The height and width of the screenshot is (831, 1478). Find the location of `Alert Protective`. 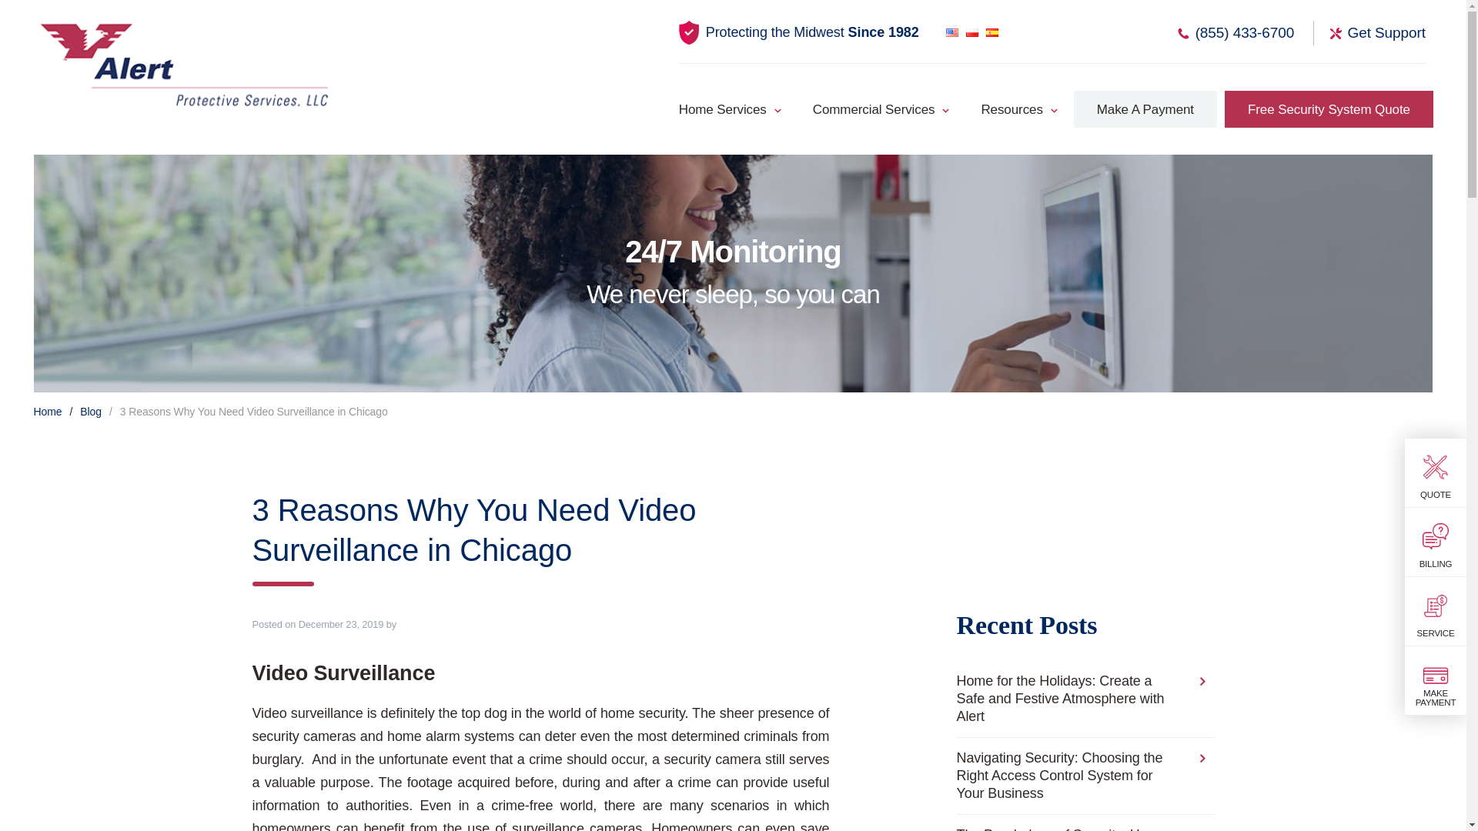

Alert Protective is located at coordinates (185, 64).